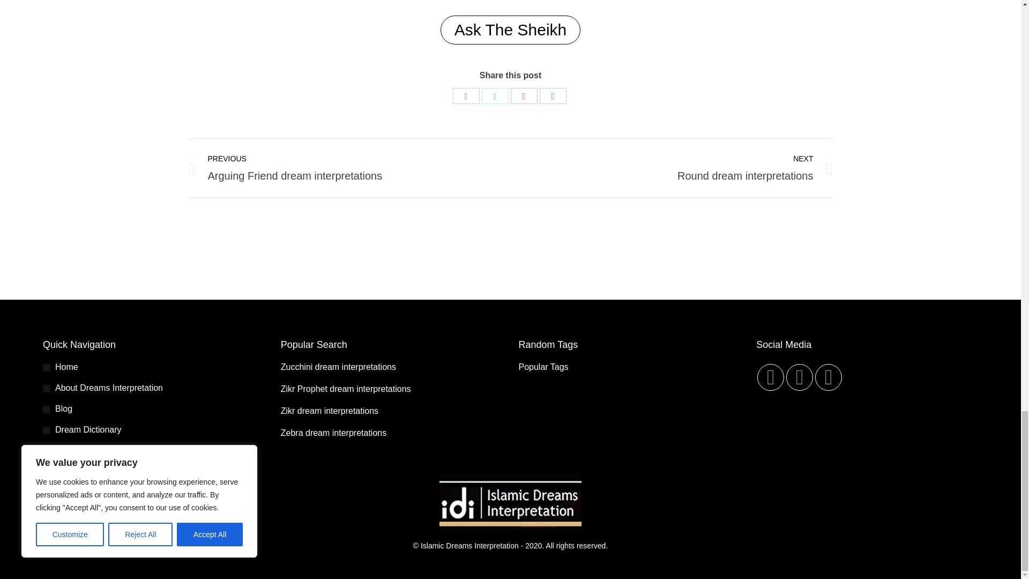 This screenshot has width=1029, height=579. Describe the element at coordinates (495, 96) in the screenshot. I see `Pinterest page opens in new window` at that location.